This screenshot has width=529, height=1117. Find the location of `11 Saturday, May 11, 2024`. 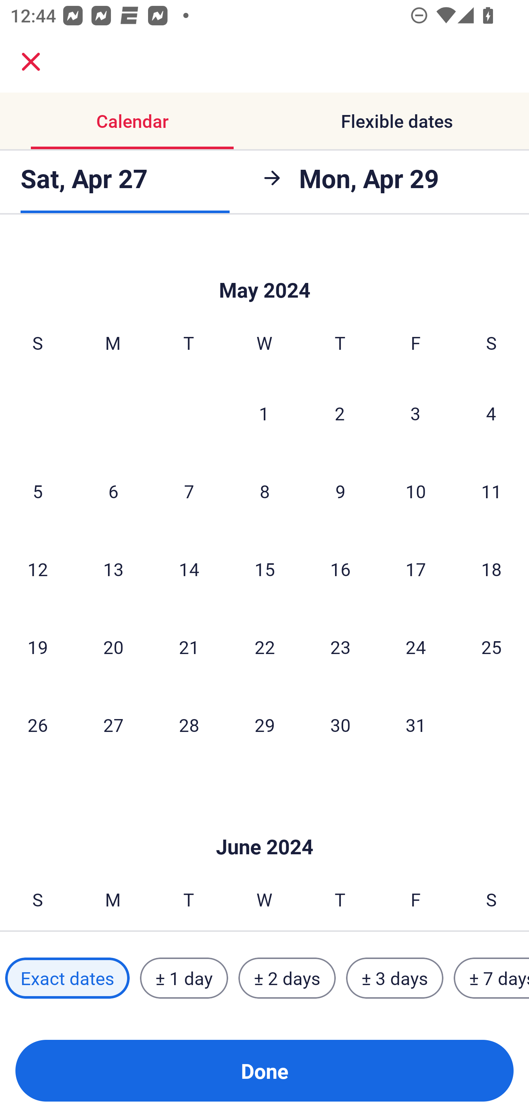

11 Saturday, May 11, 2024 is located at coordinates (492, 491).